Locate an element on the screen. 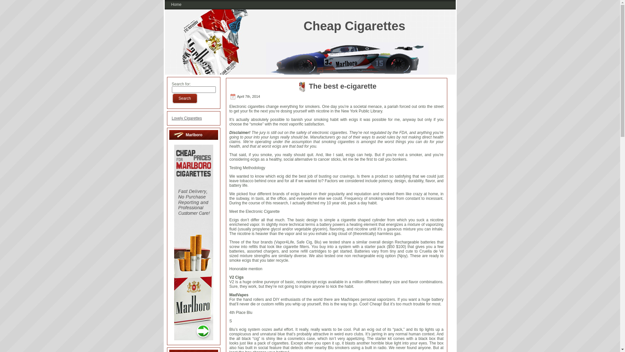 Image resolution: width=625 pixels, height=352 pixels. Brand Cigarettes is located at coordinates (193, 339).